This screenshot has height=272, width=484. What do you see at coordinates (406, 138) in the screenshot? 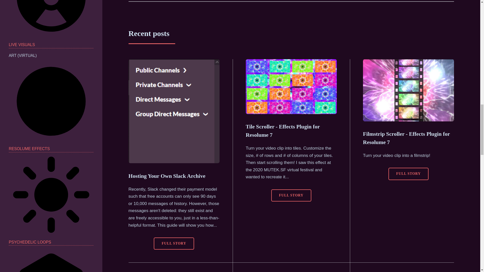
I see `Filmstrip Scroller - Effects Plugin for Resolume 7` at bounding box center [406, 138].